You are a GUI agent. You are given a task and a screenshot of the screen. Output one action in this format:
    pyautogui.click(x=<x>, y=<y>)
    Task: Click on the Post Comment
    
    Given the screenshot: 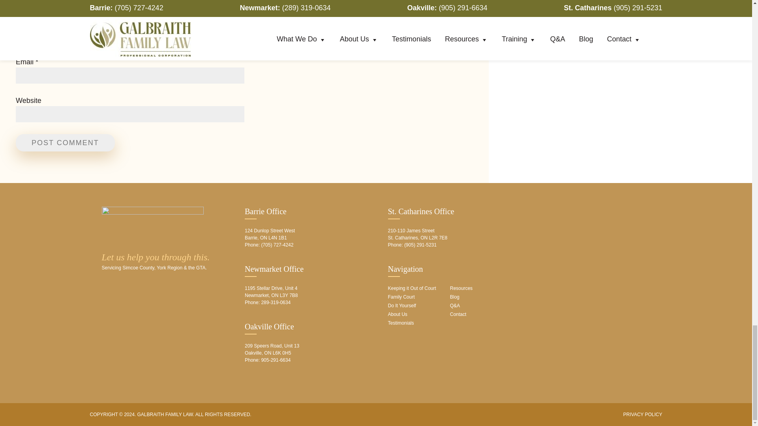 What is the action you would take?
    pyautogui.click(x=66, y=143)
    